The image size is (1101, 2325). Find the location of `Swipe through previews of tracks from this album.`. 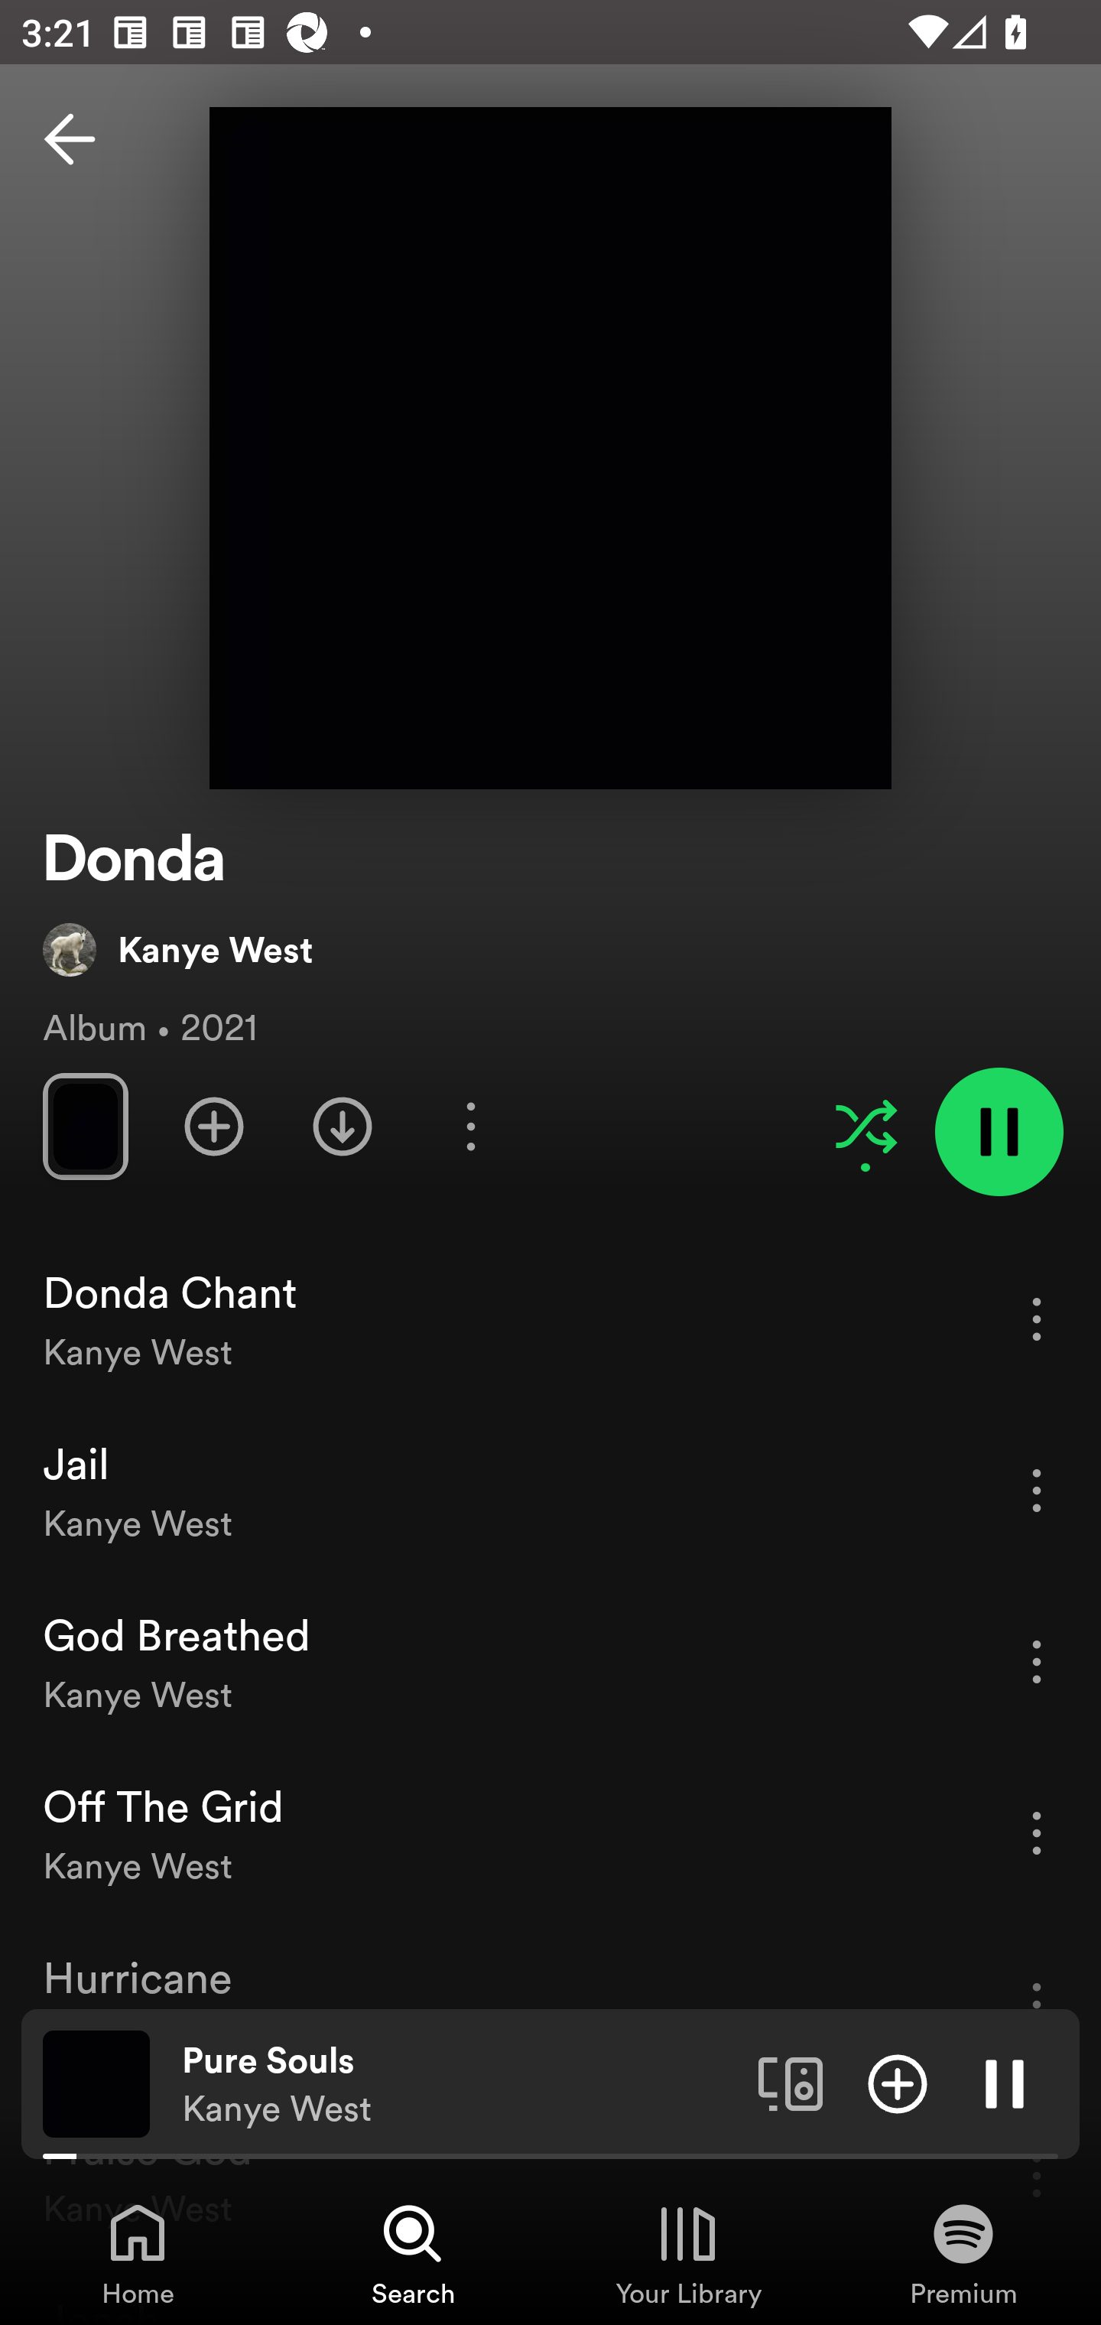

Swipe through previews of tracks from this album. is located at coordinates (85, 1126).